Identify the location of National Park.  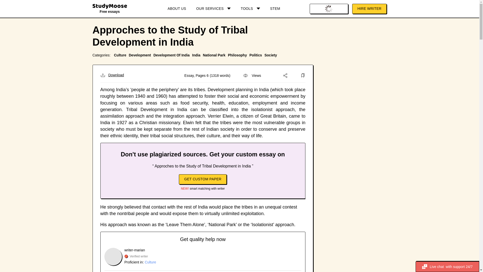
(214, 55).